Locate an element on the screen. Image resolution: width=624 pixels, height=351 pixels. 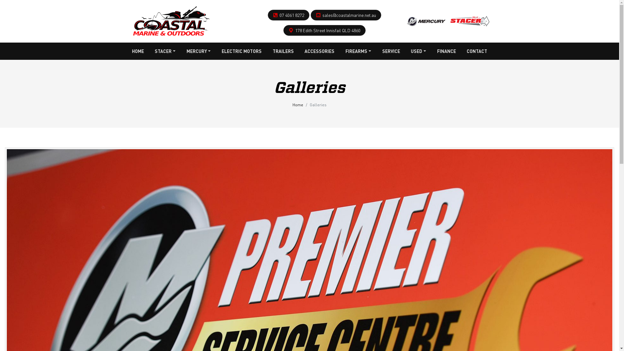
FIREARMS is located at coordinates (358, 51).